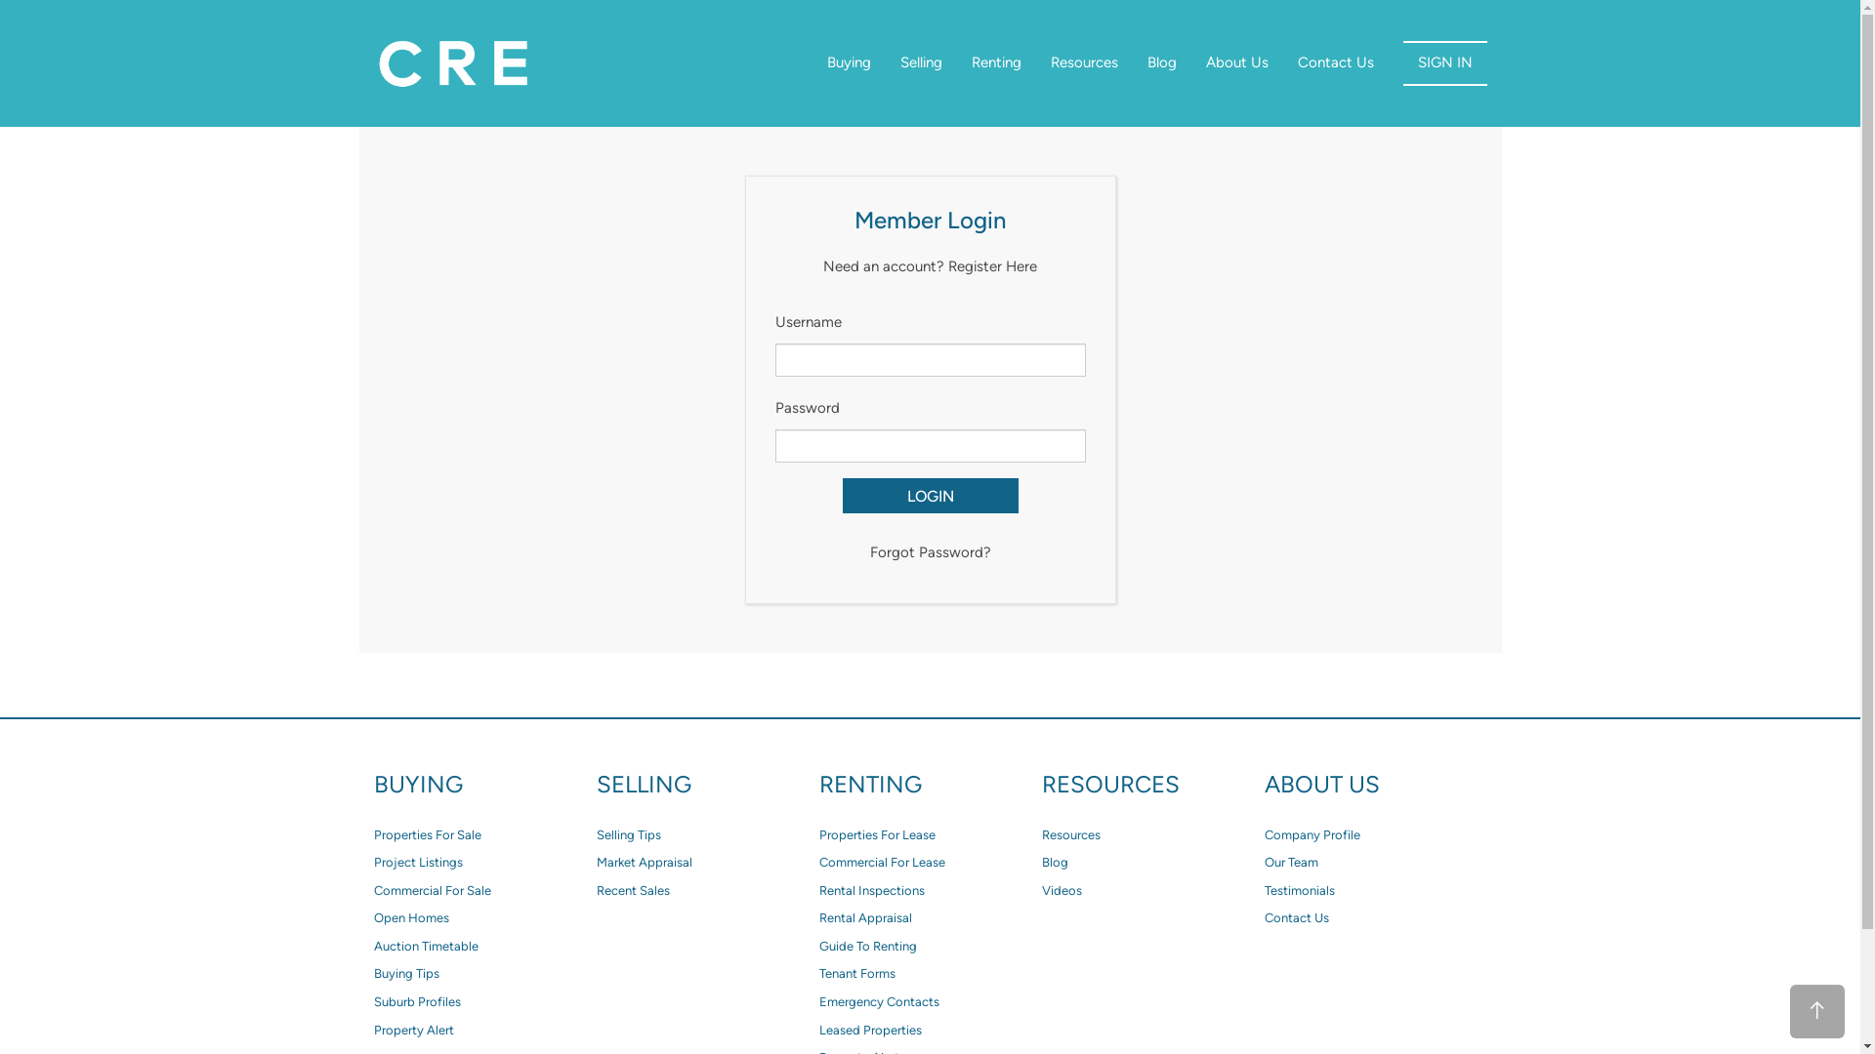  I want to click on Resources, so click(1084, 62).